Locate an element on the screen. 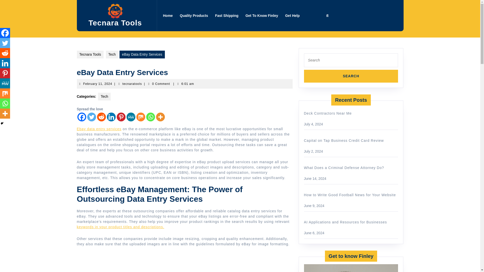  Search is located at coordinates (351, 76).